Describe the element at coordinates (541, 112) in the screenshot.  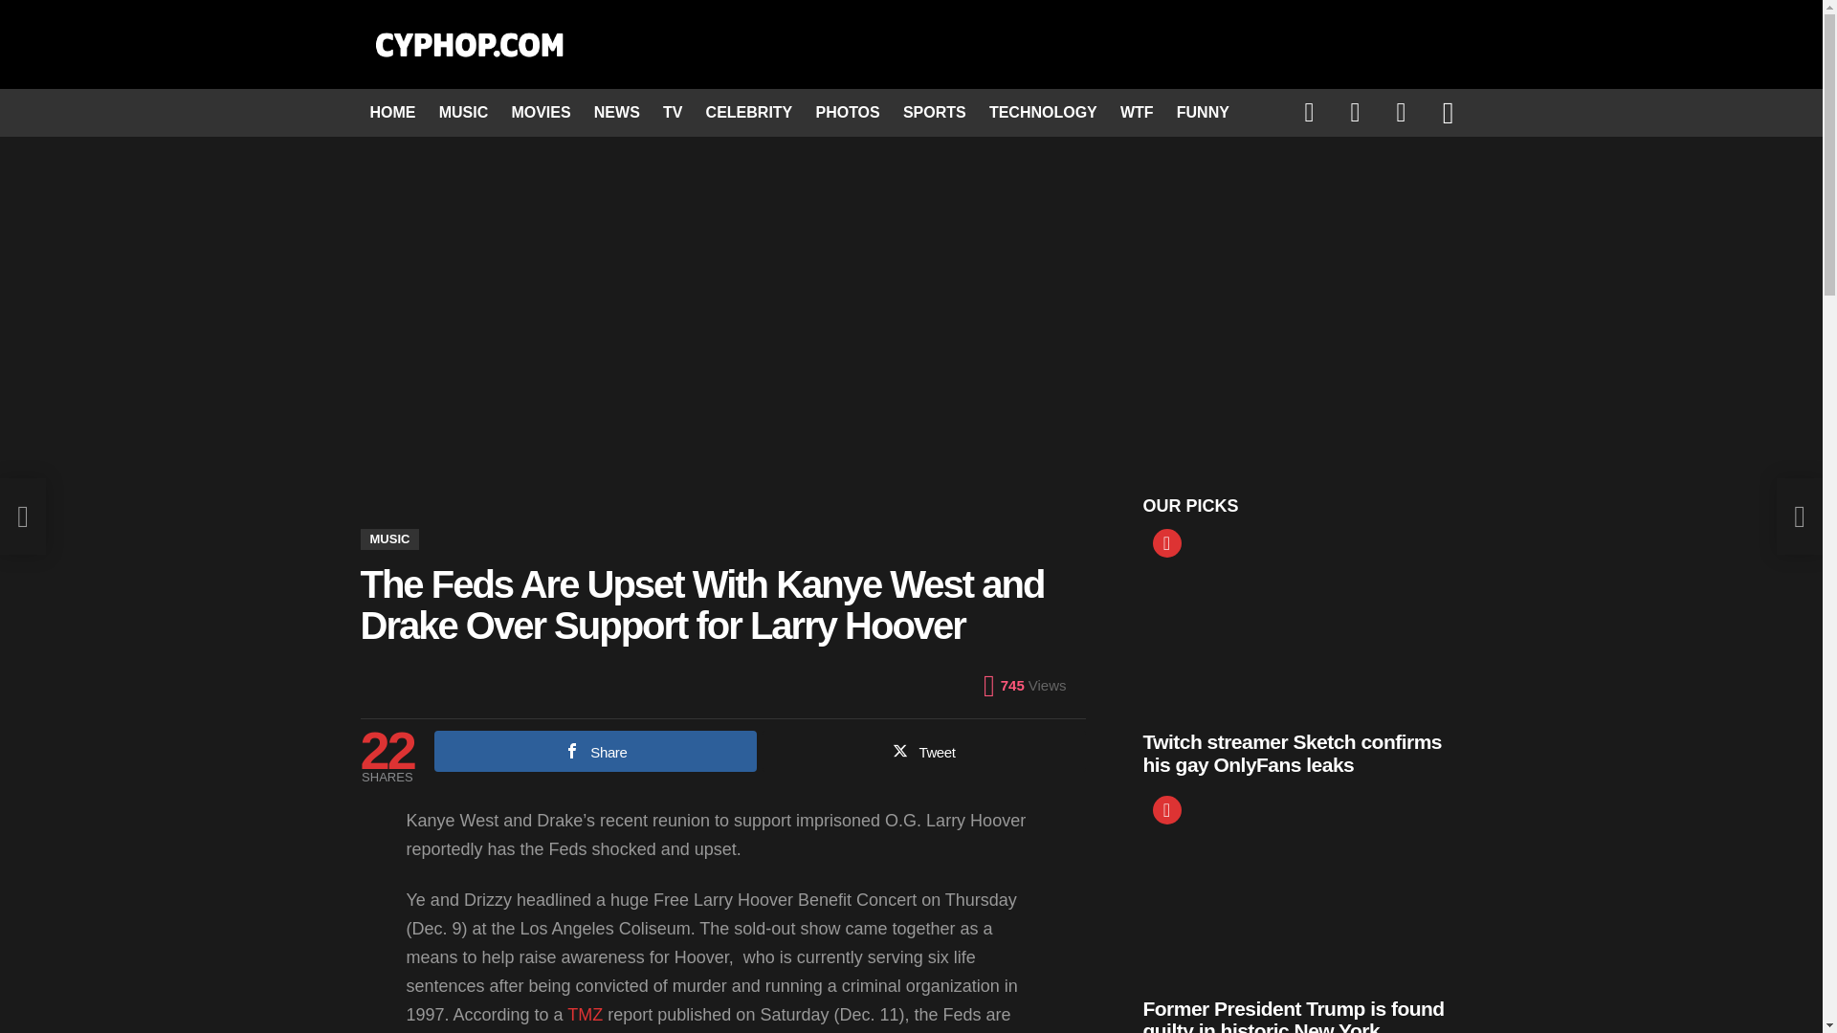
I see `MOVIES` at that location.